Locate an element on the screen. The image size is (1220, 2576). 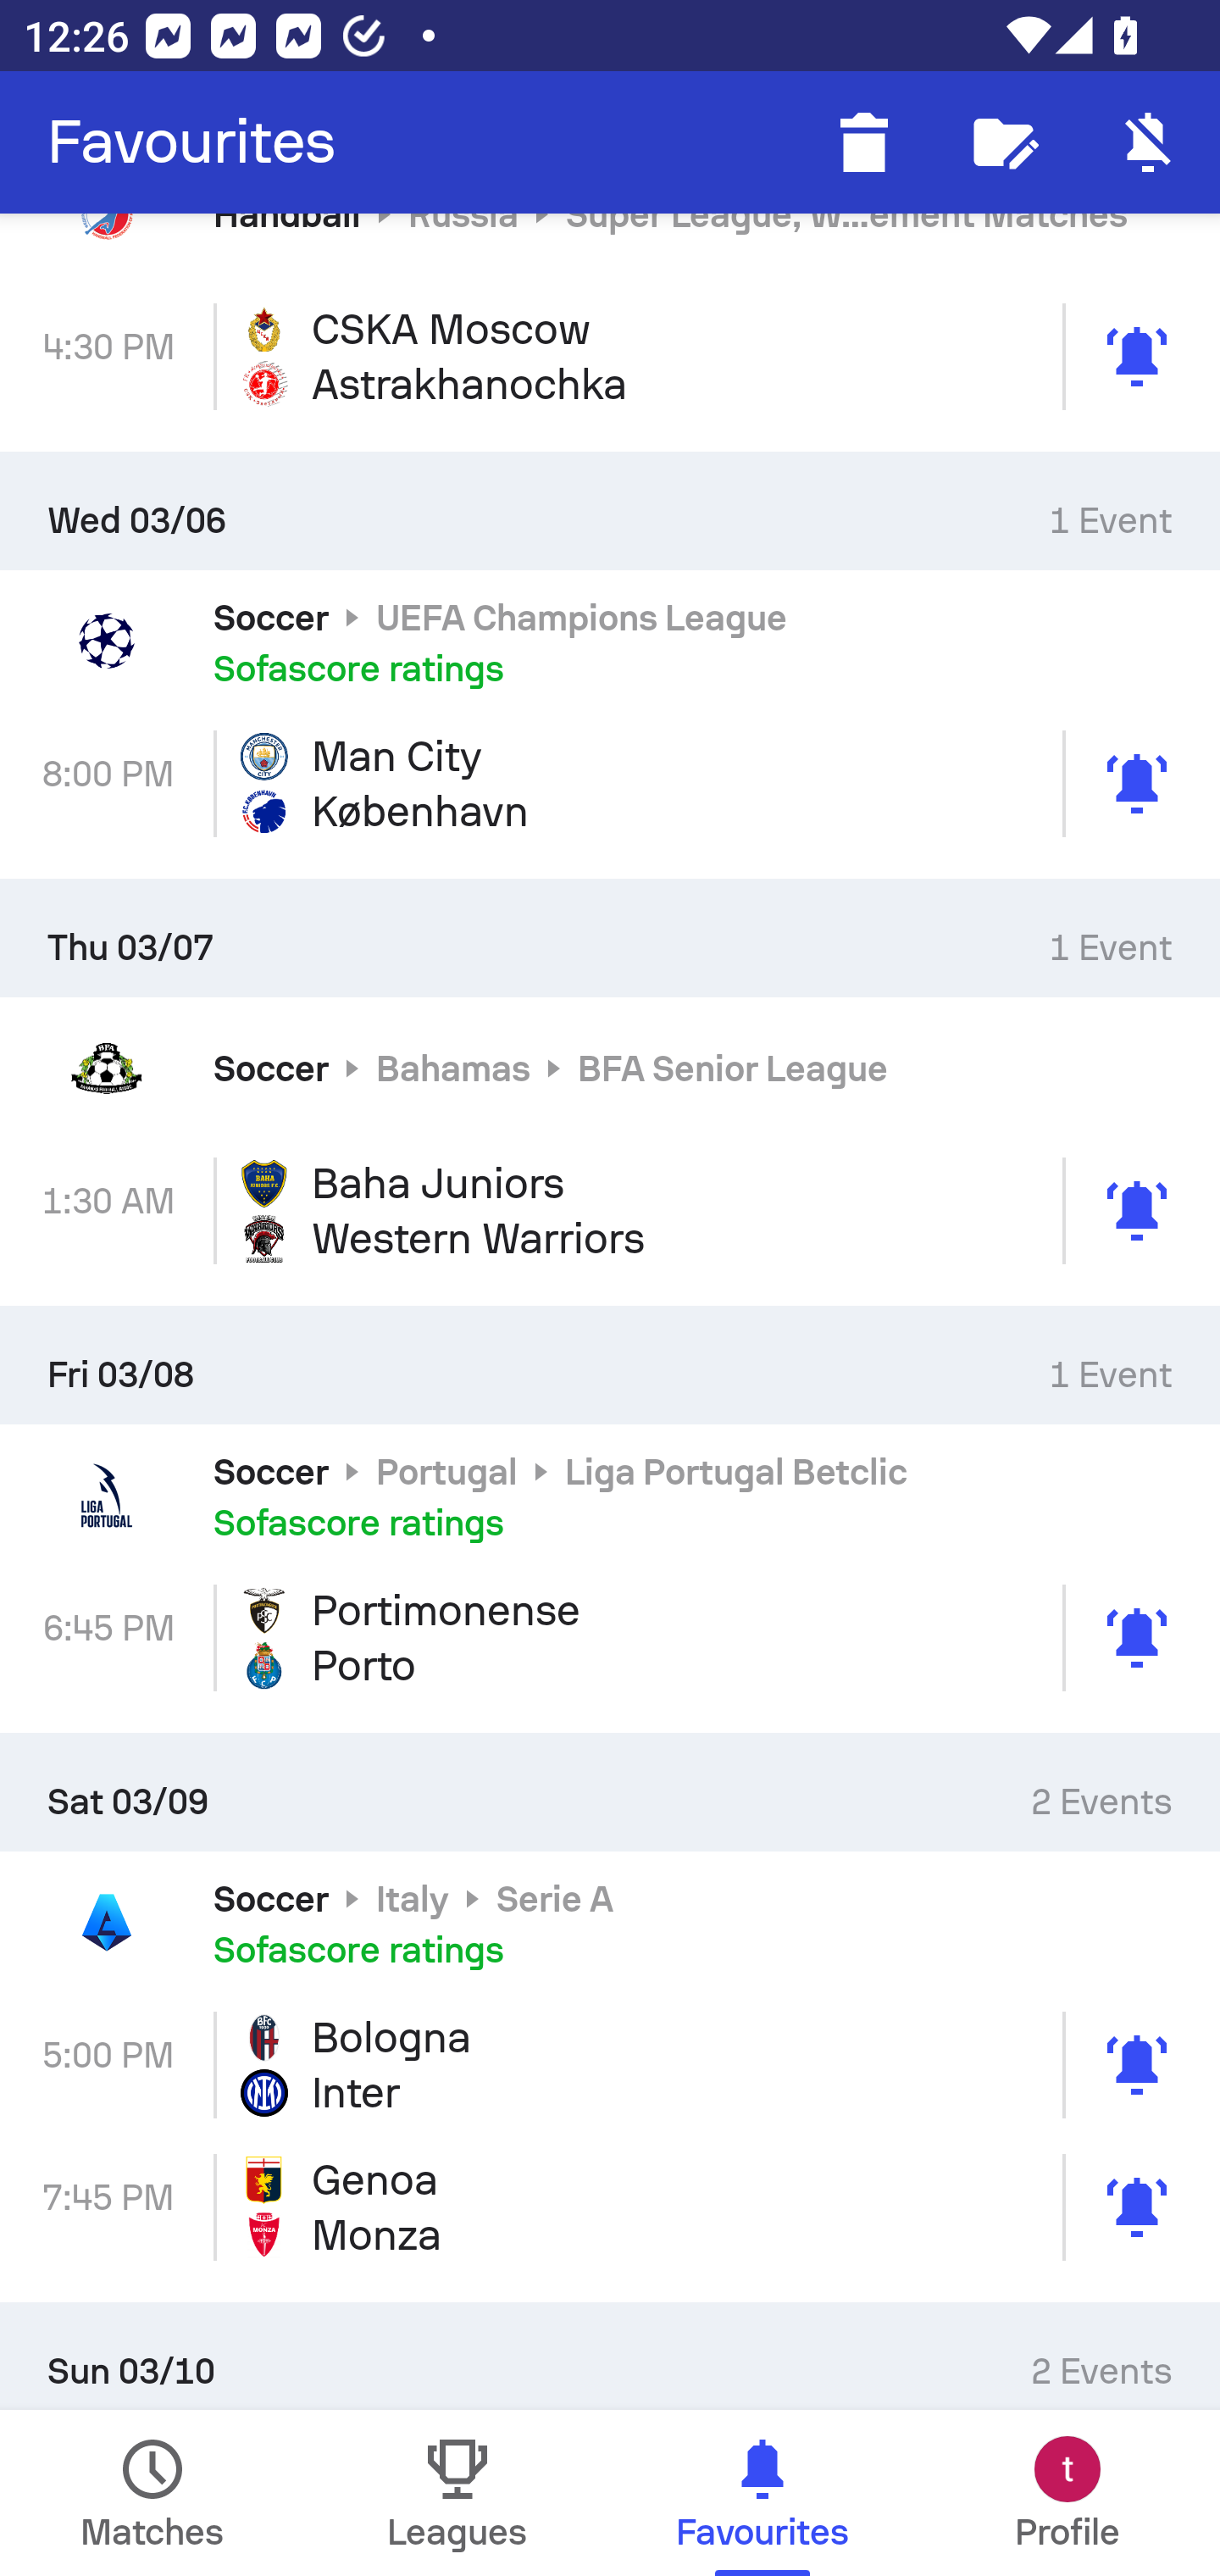
Delete finished is located at coordinates (864, 142).